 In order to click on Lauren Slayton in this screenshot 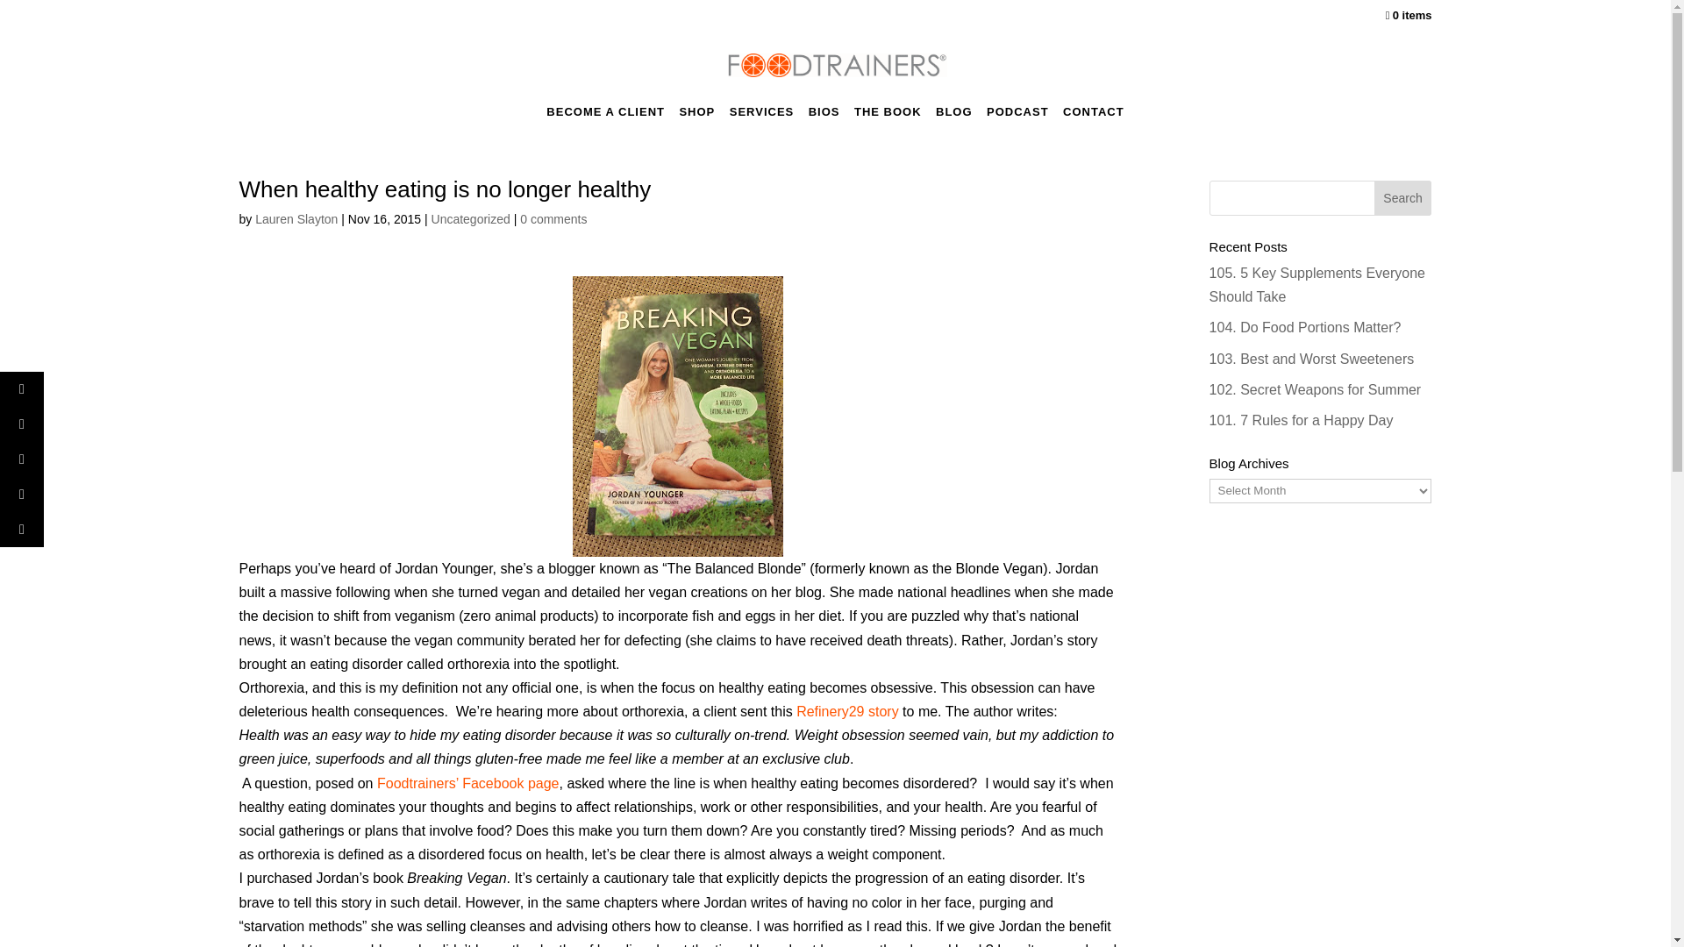, I will do `click(296, 219)`.